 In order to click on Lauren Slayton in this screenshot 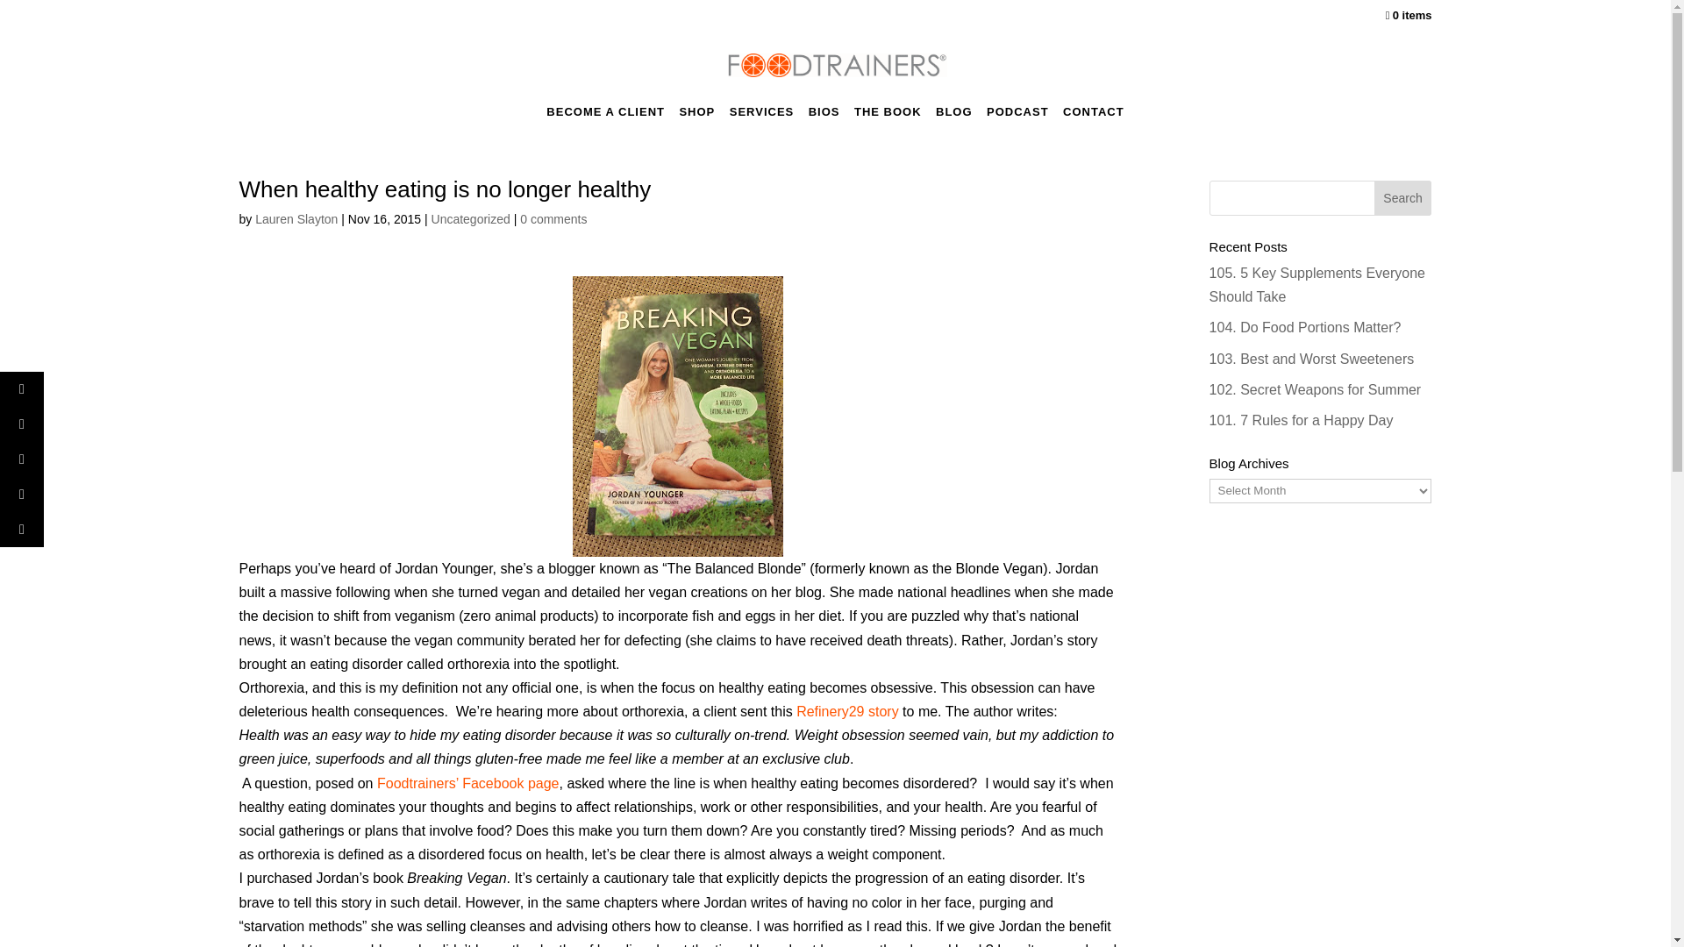, I will do `click(296, 219)`.